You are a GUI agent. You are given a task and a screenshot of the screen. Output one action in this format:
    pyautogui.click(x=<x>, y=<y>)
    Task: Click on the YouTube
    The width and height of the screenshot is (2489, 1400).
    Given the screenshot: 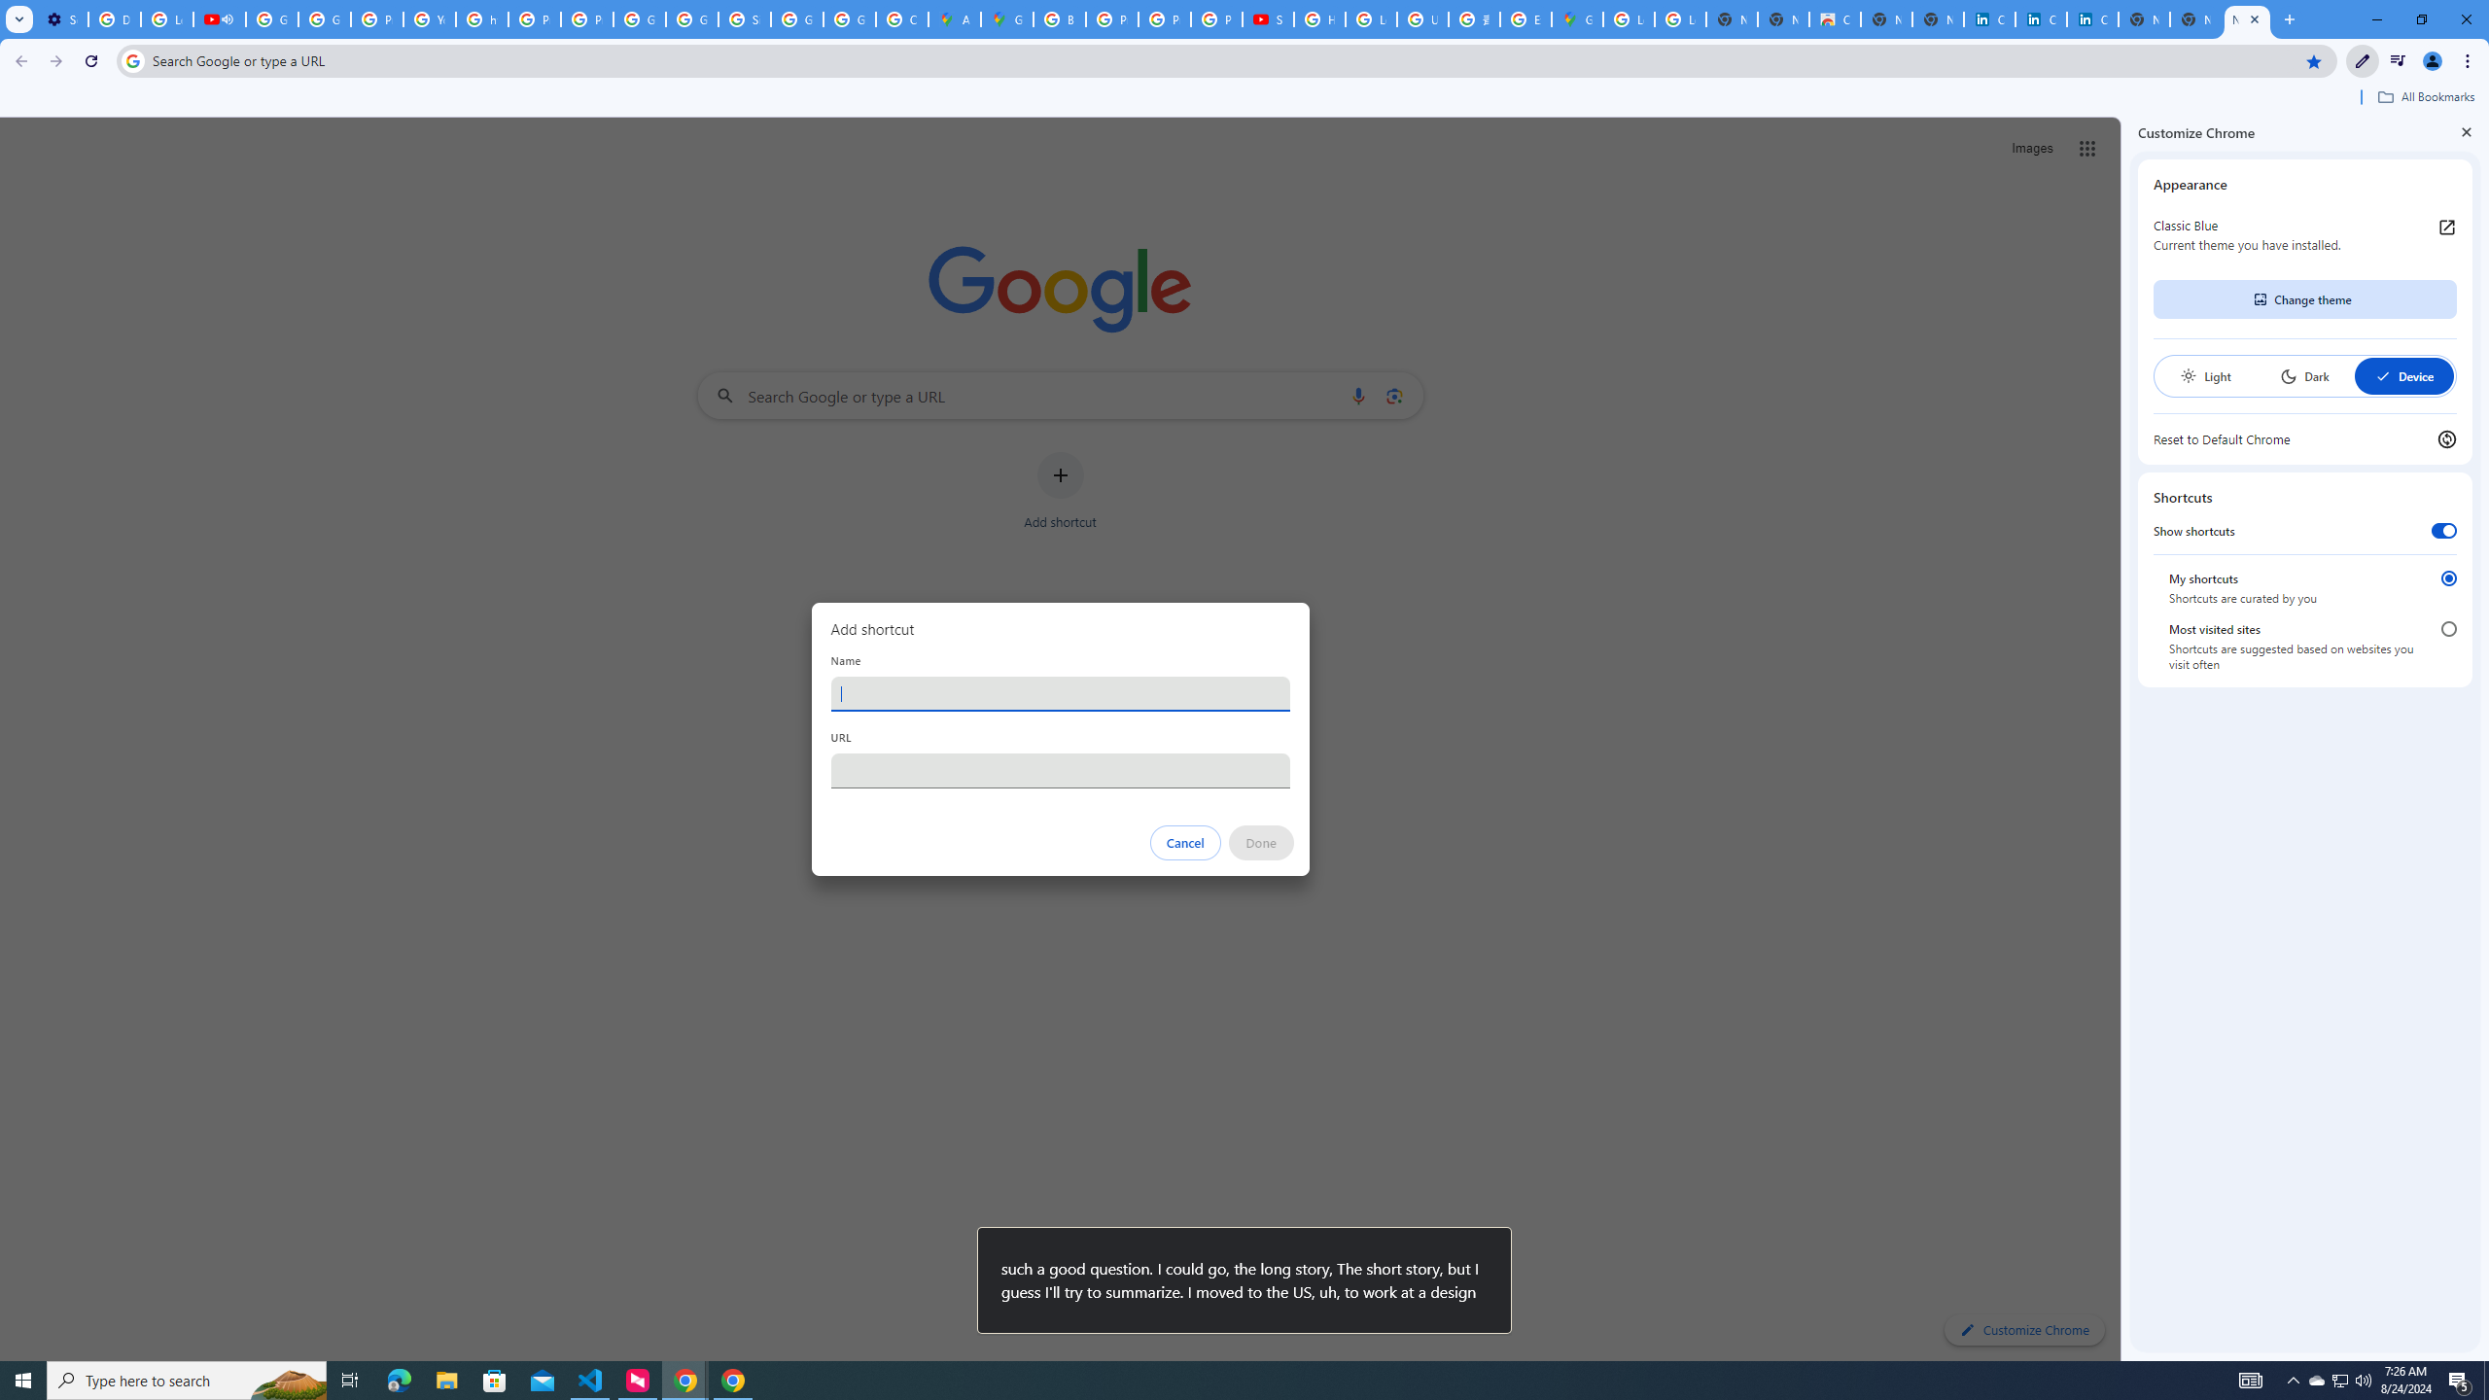 What is the action you would take?
    pyautogui.click(x=430, y=19)
    